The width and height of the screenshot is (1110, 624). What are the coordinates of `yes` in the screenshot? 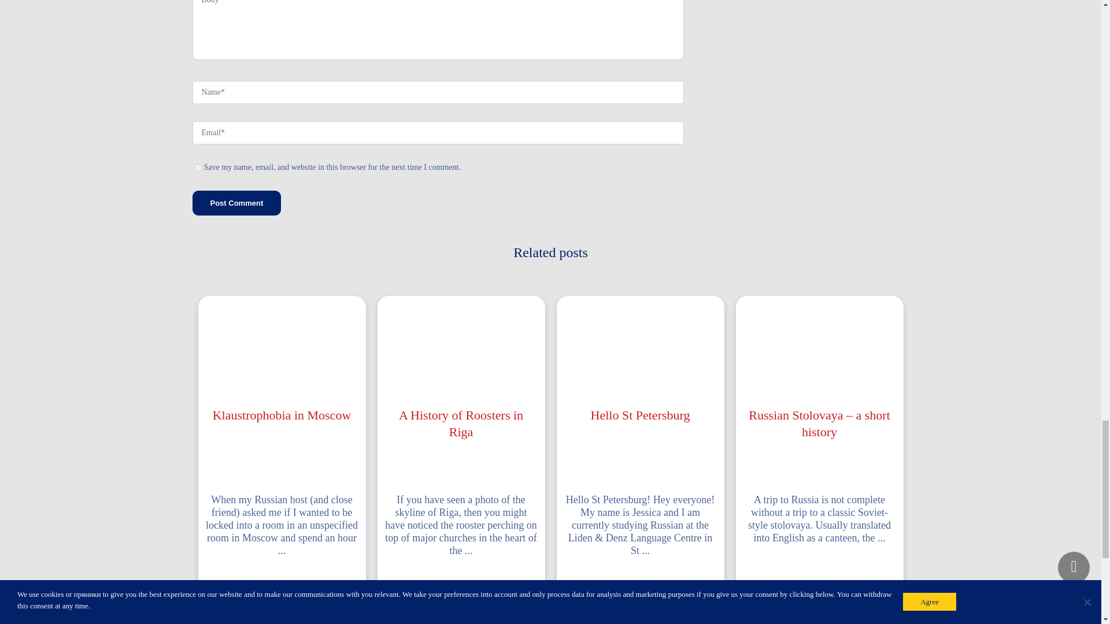 It's located at (198, 168).